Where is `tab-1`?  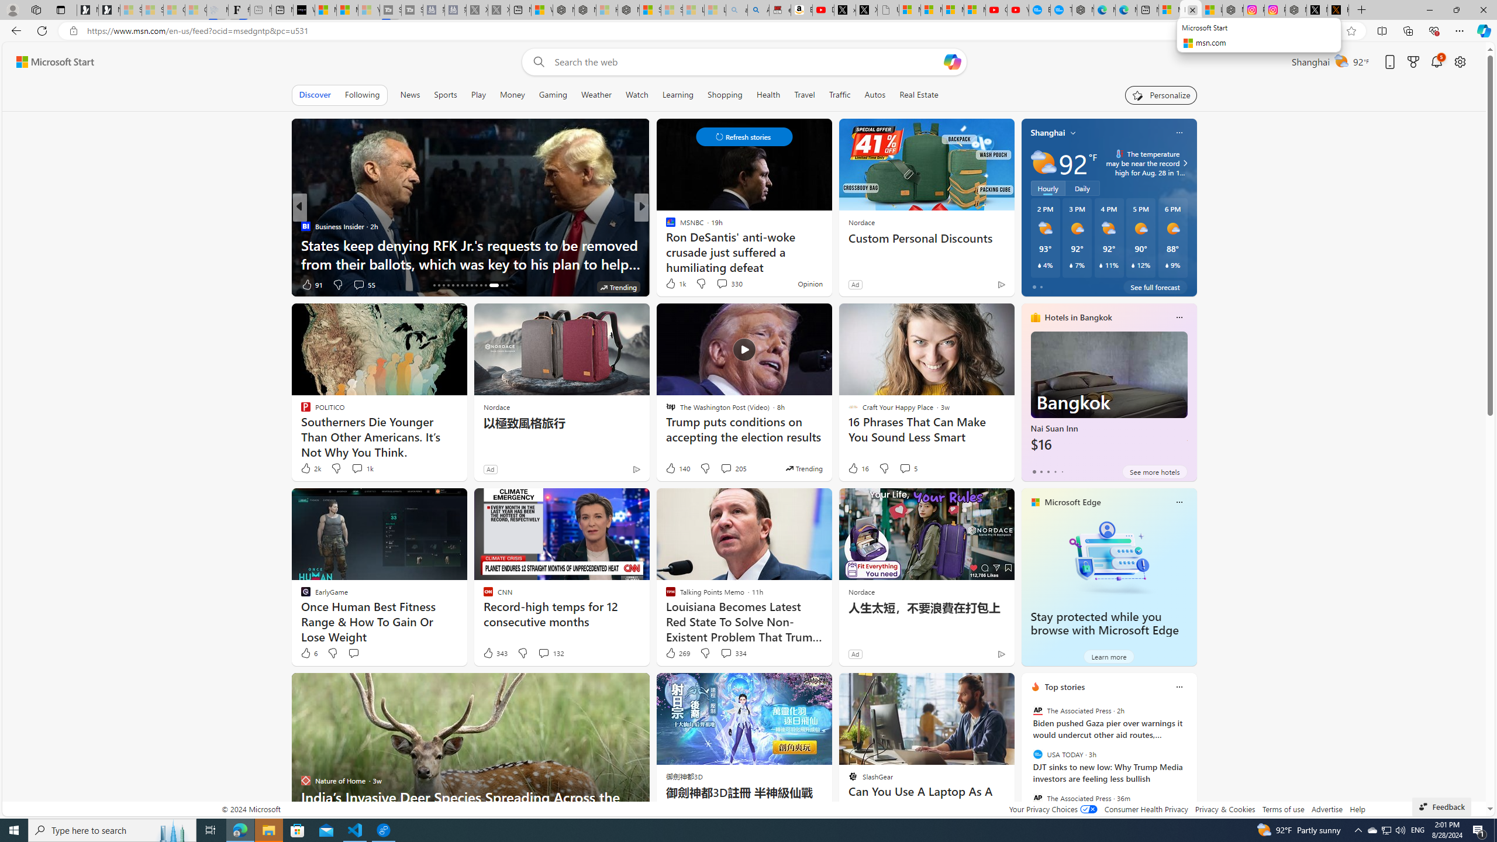
tab-1 is located at coordinates (1041, 471).